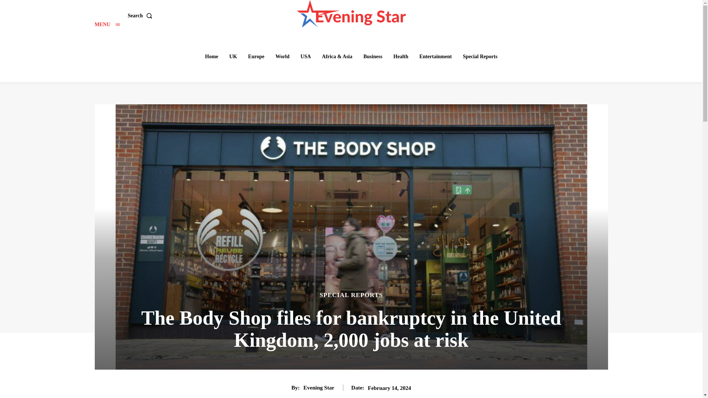  I want to click on Search, so click(141, 15).